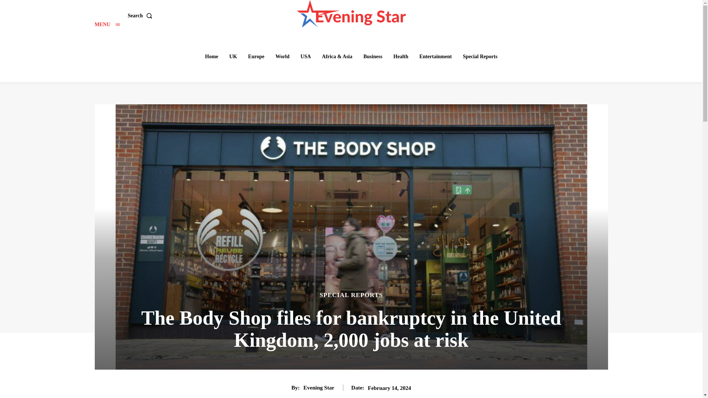  I want to click on Search, so click(141, 15).